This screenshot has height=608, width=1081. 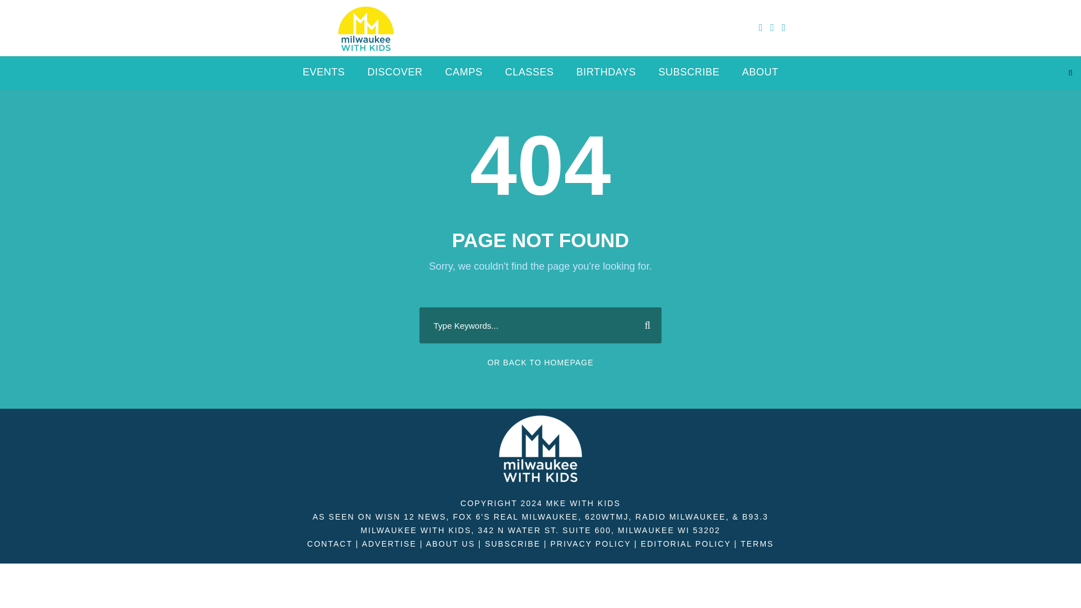 I want to click on EDITORIAL POLICY, so click(x=686, y=544).